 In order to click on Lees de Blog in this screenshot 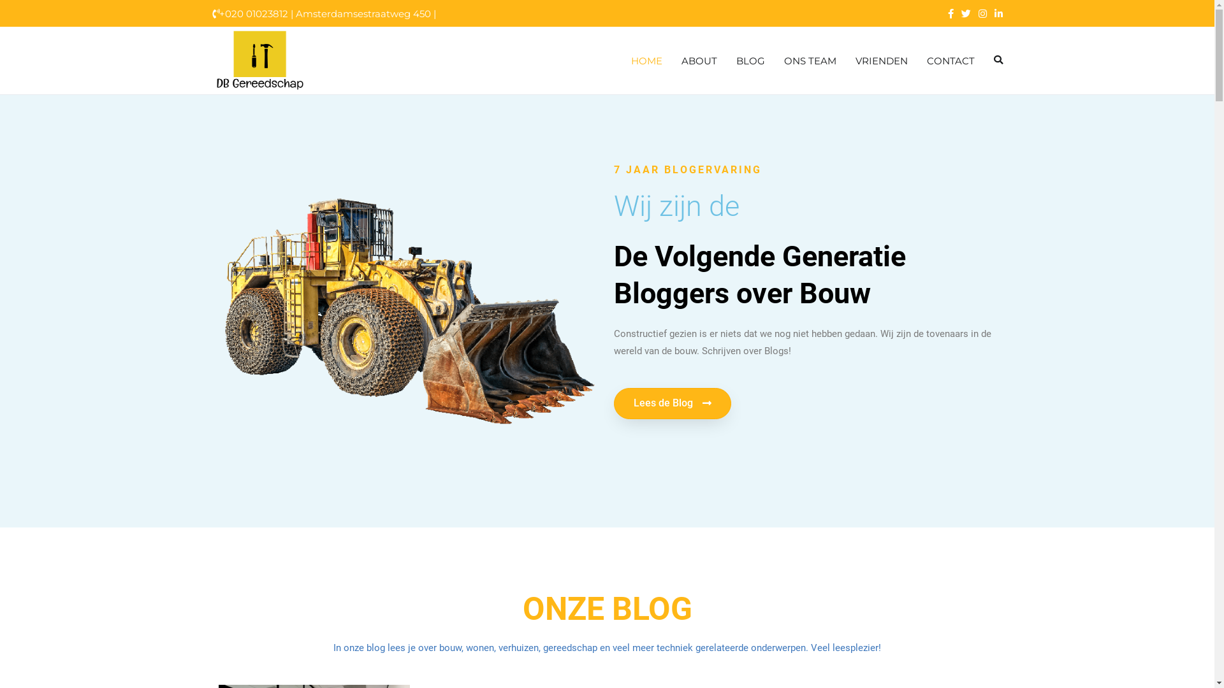, I will do `click(672, 403)`.